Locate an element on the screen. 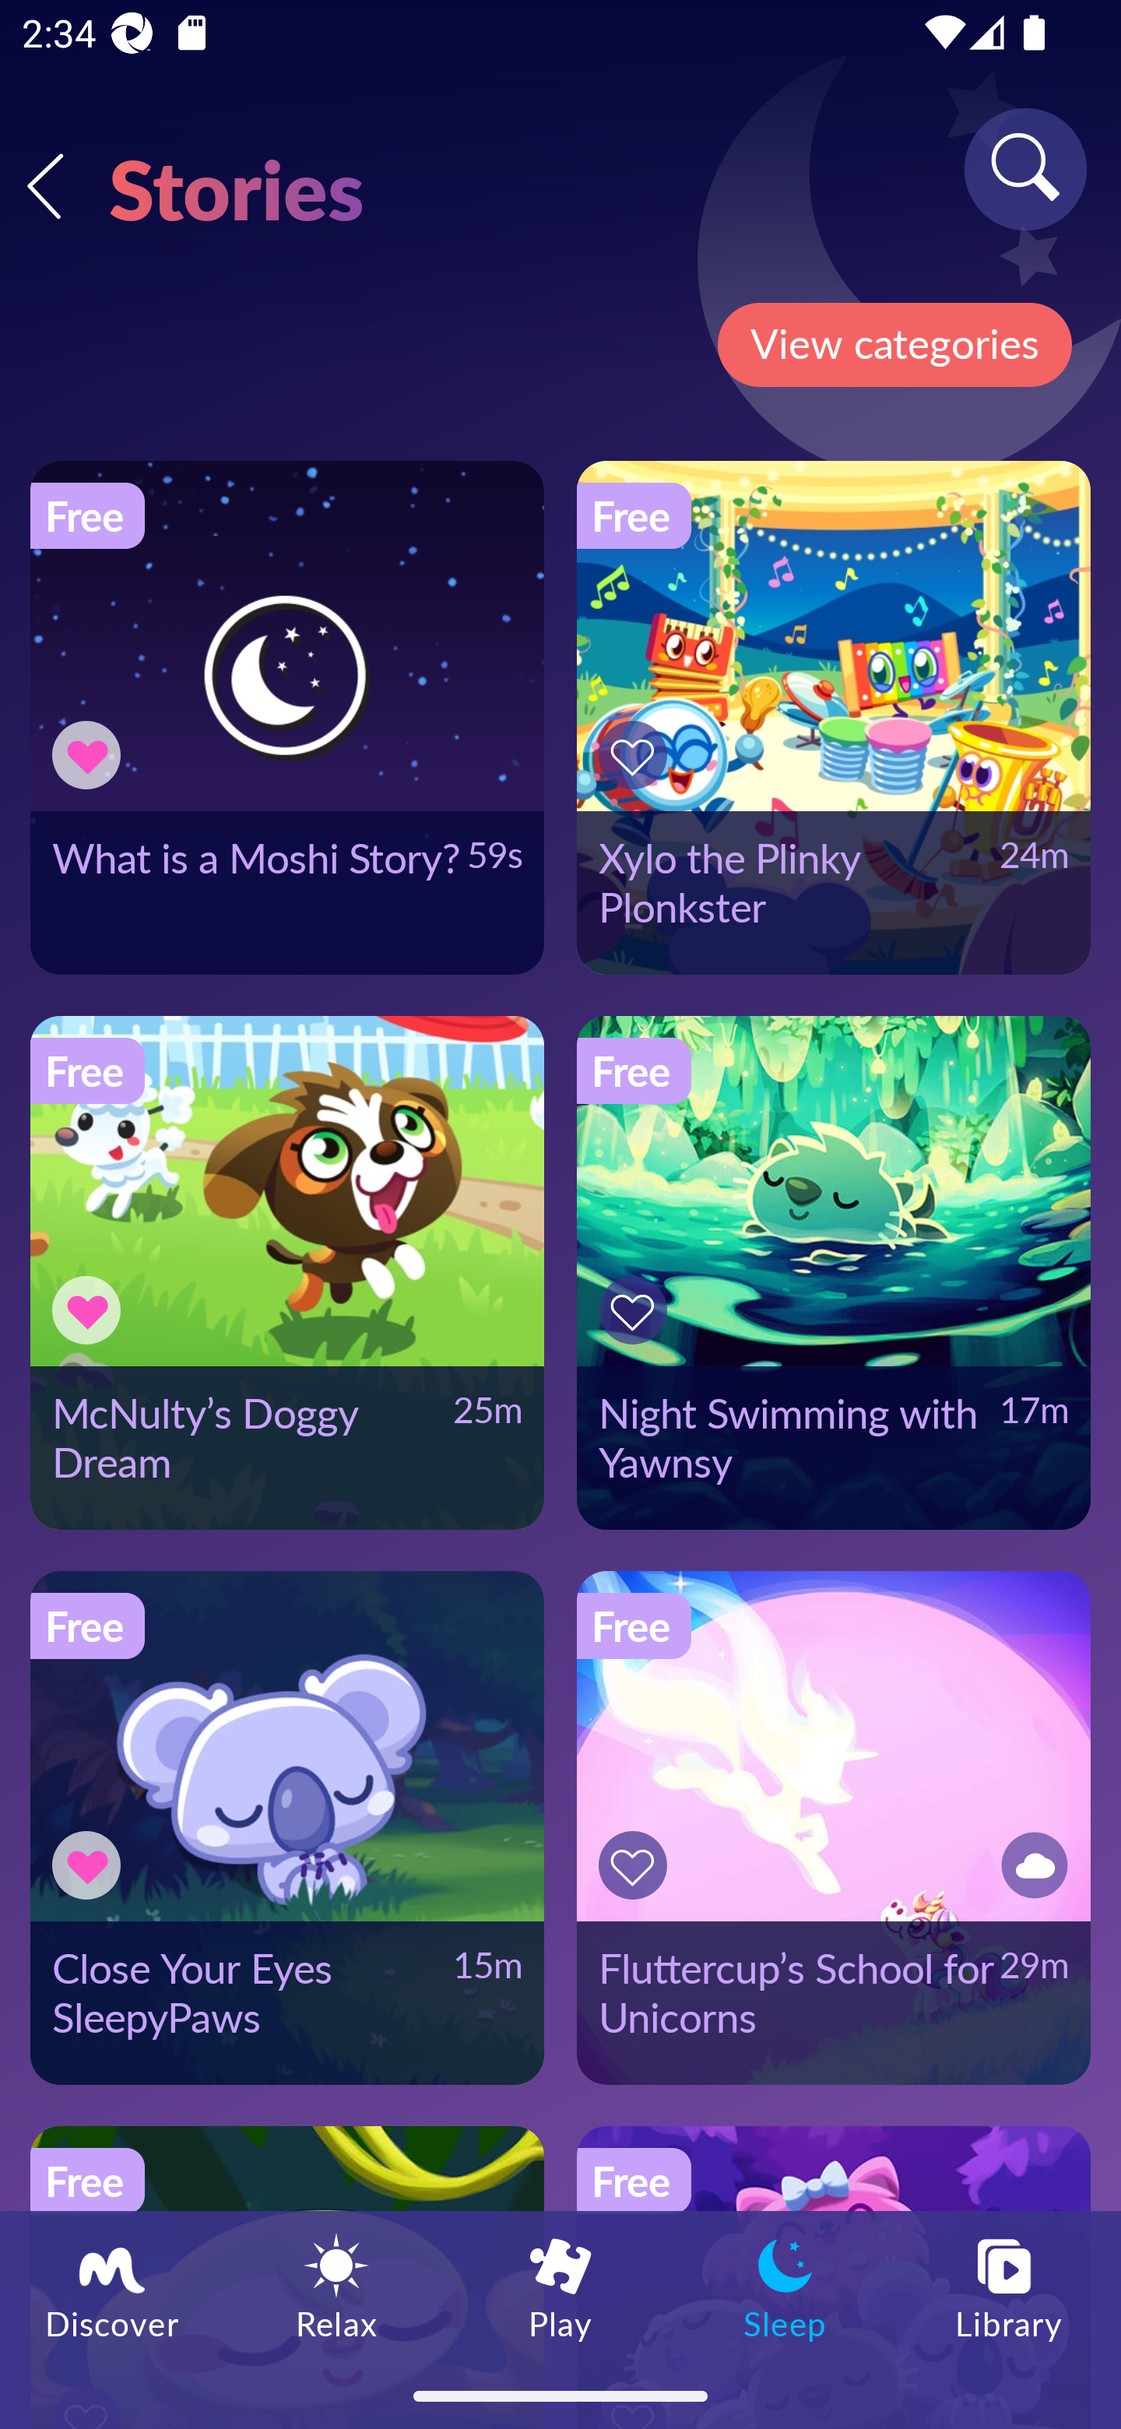  Button is located at coordinates (90, 755).